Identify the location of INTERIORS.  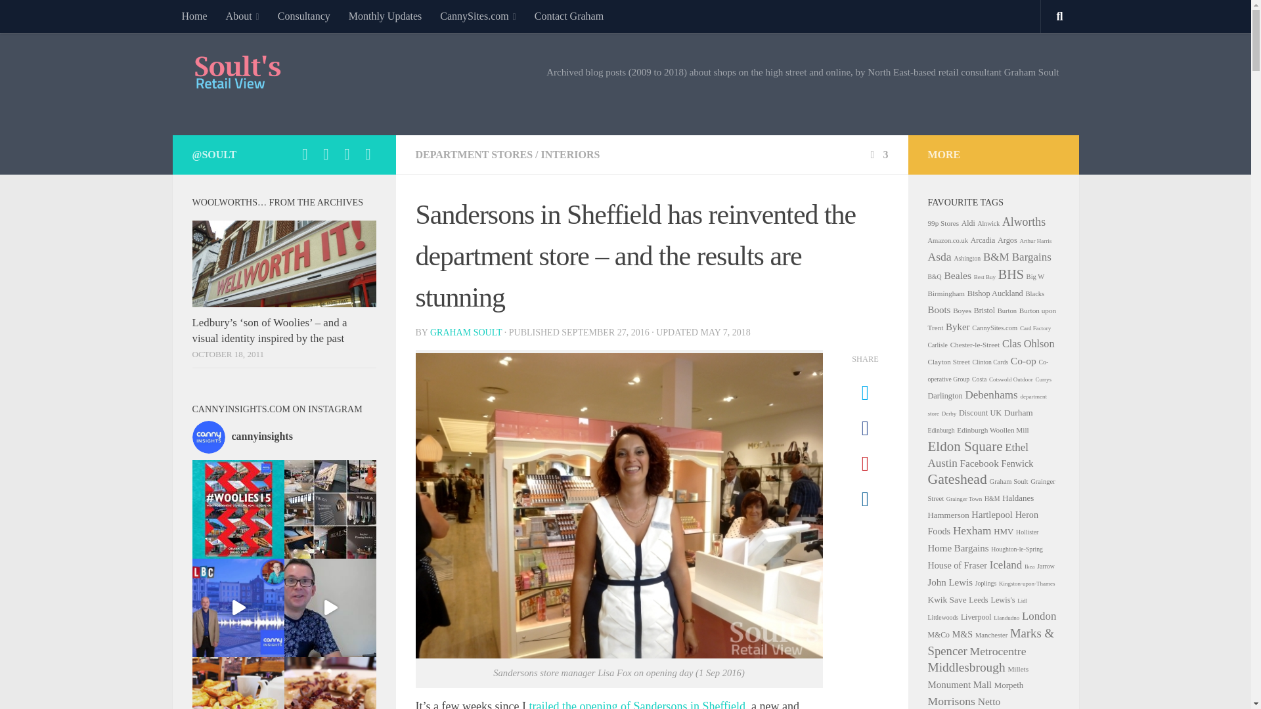
(570, 154).